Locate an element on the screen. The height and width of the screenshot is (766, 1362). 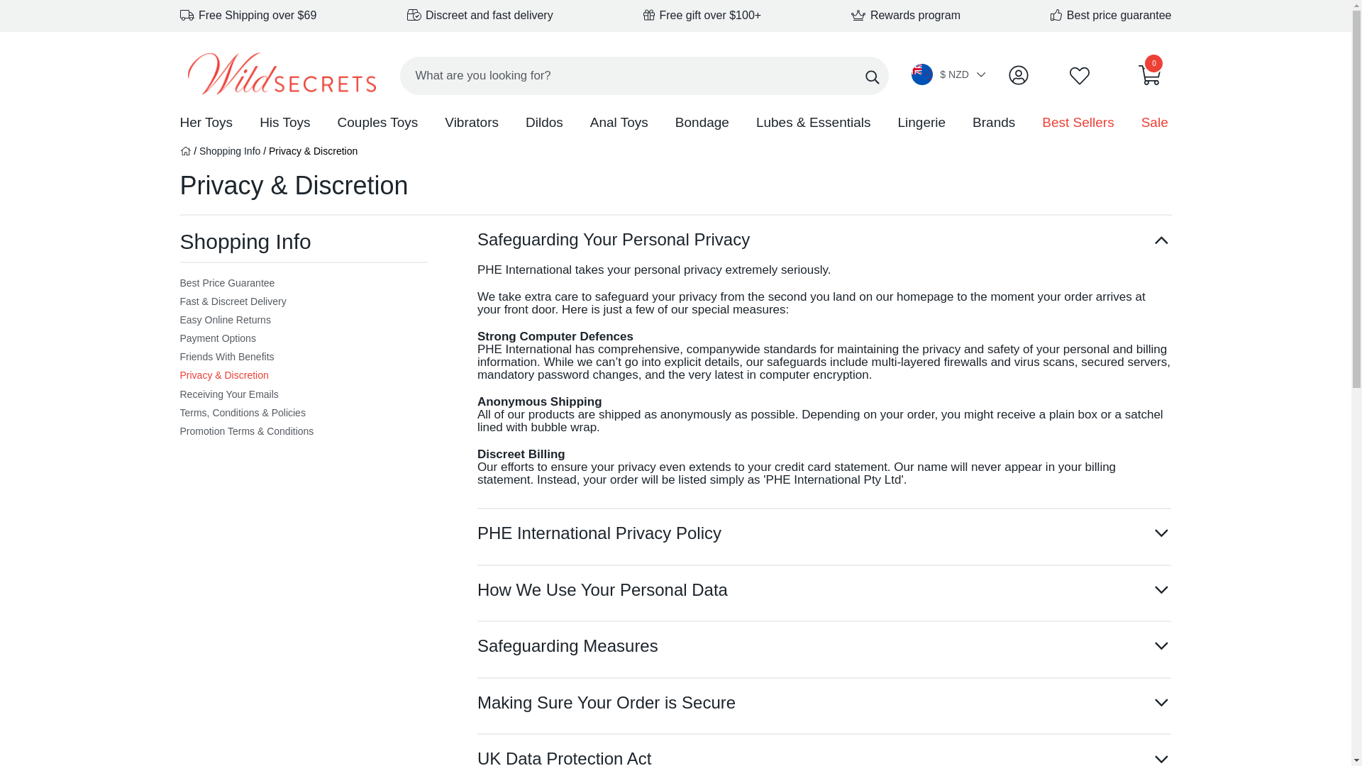
0 is located at coordinates (1150, 79).